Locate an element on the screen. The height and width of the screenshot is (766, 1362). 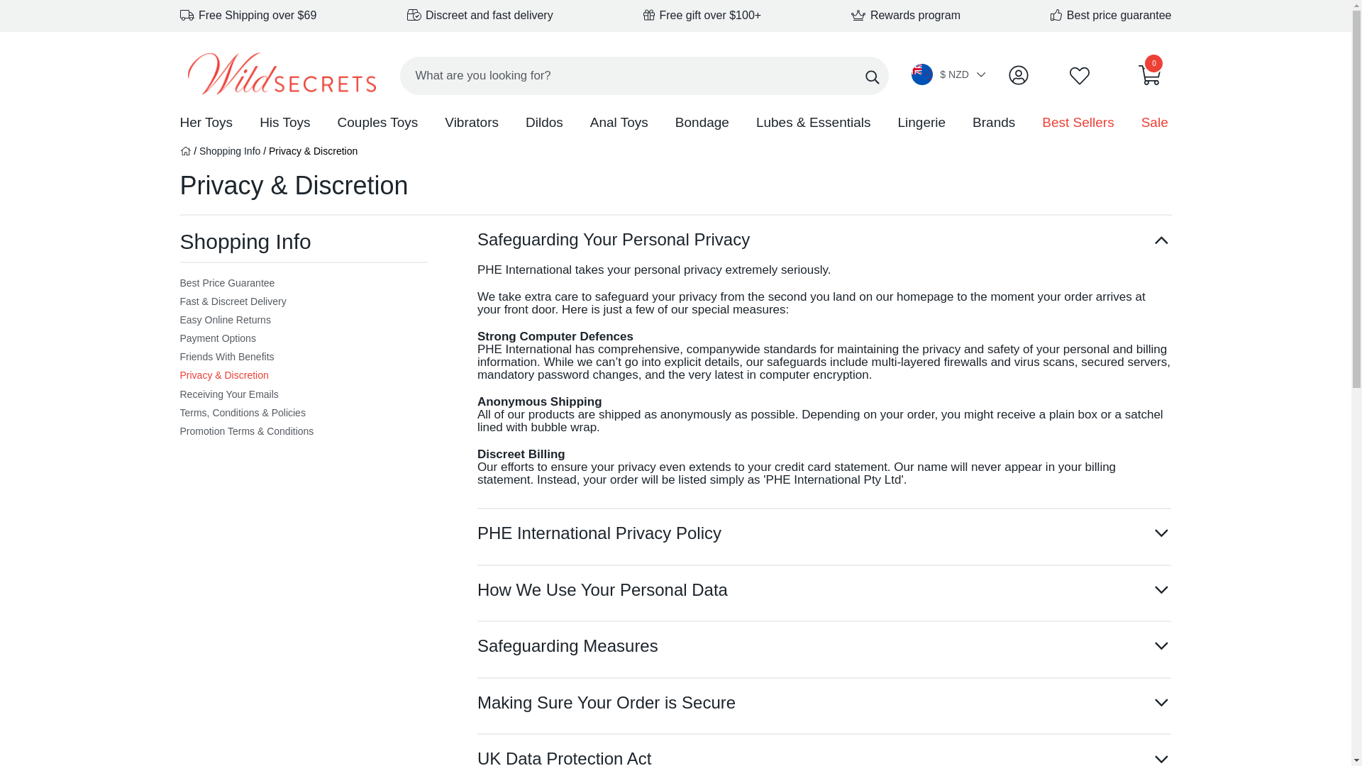
0 is located at coordinates (1150, 79).